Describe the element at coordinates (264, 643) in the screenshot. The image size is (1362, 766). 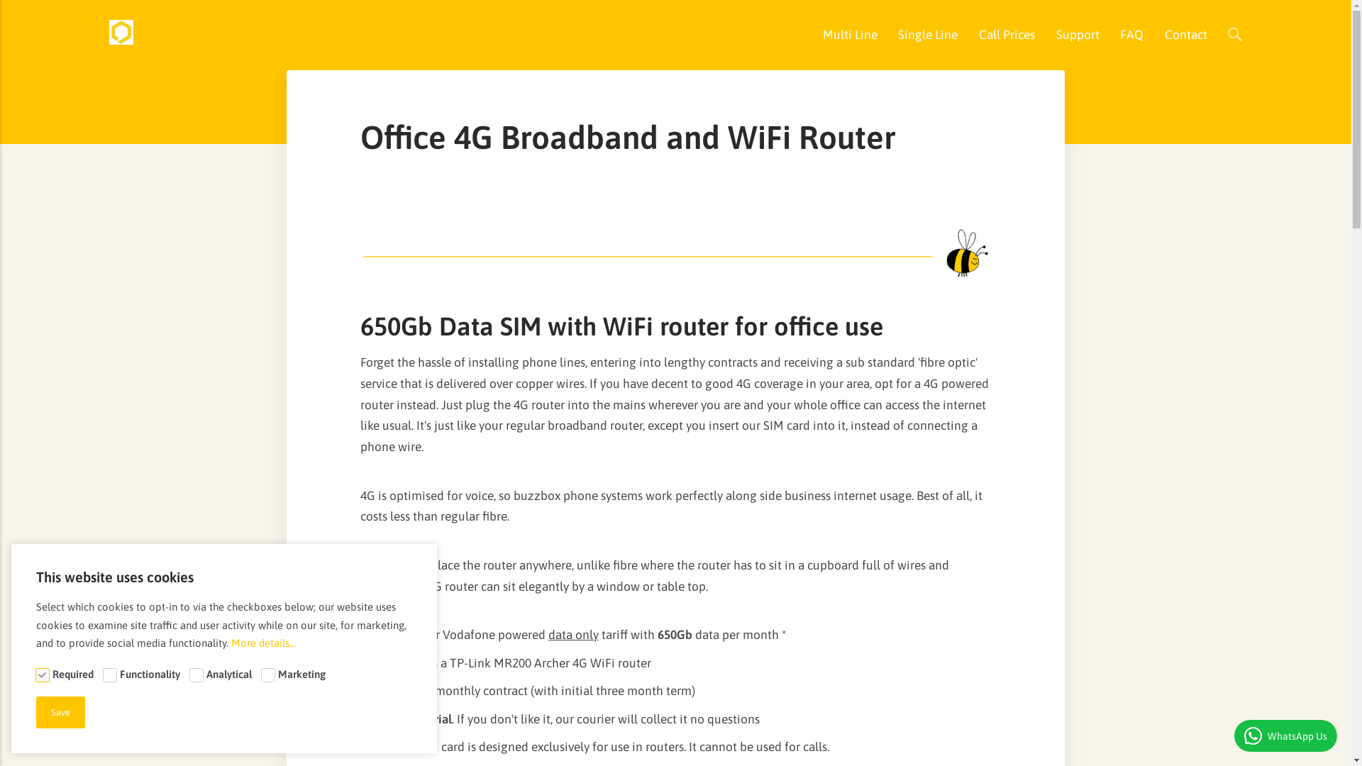
I see `More details...` at that location.